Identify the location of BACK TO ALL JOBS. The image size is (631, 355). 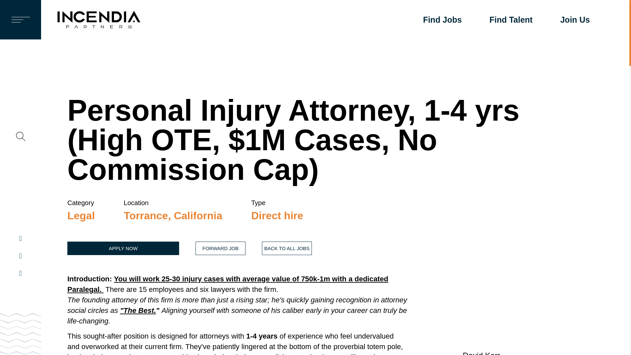
(287, 248).